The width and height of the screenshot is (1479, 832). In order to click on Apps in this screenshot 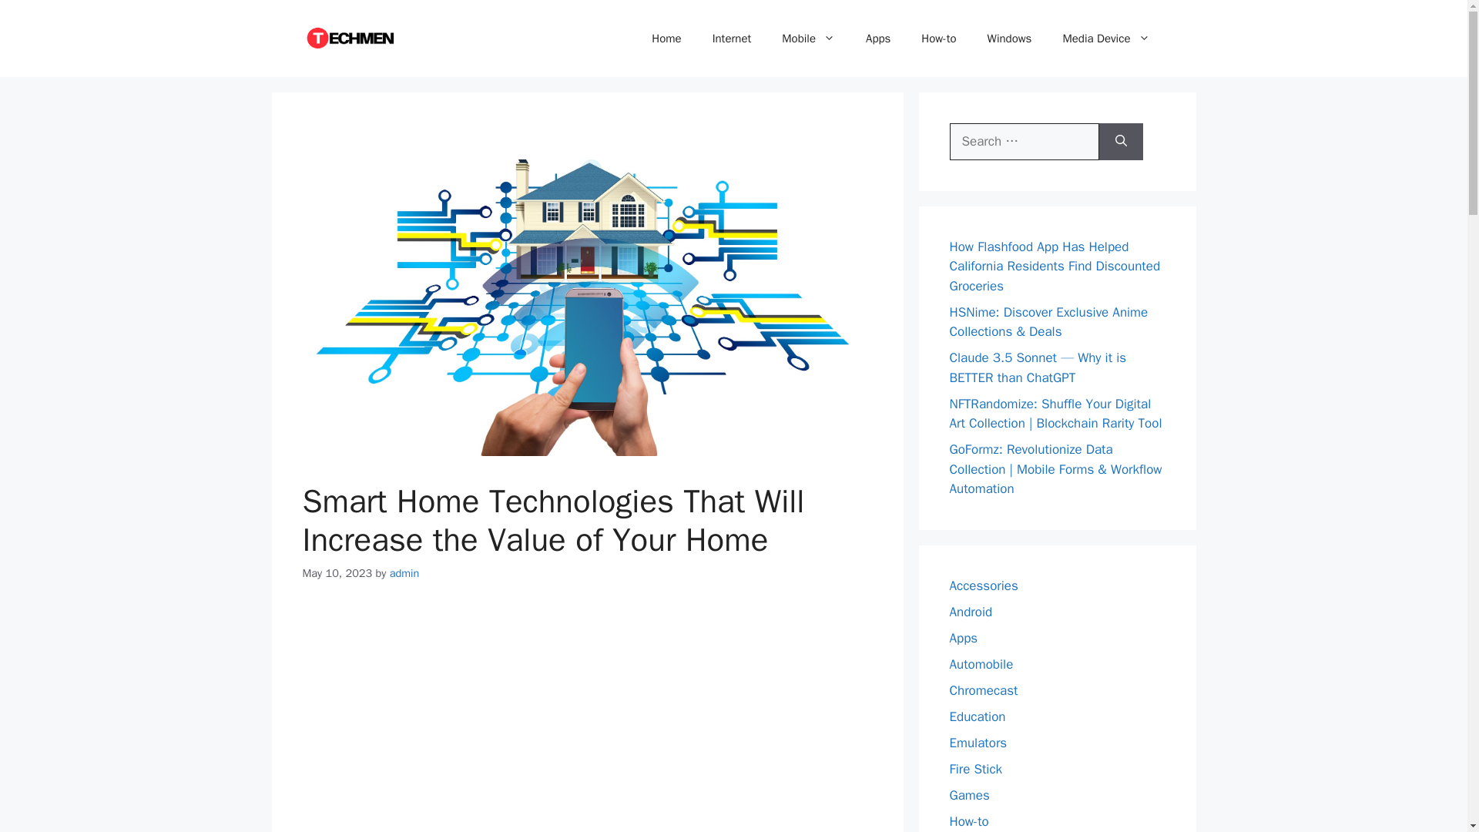, I will do `click(963, 638)`.